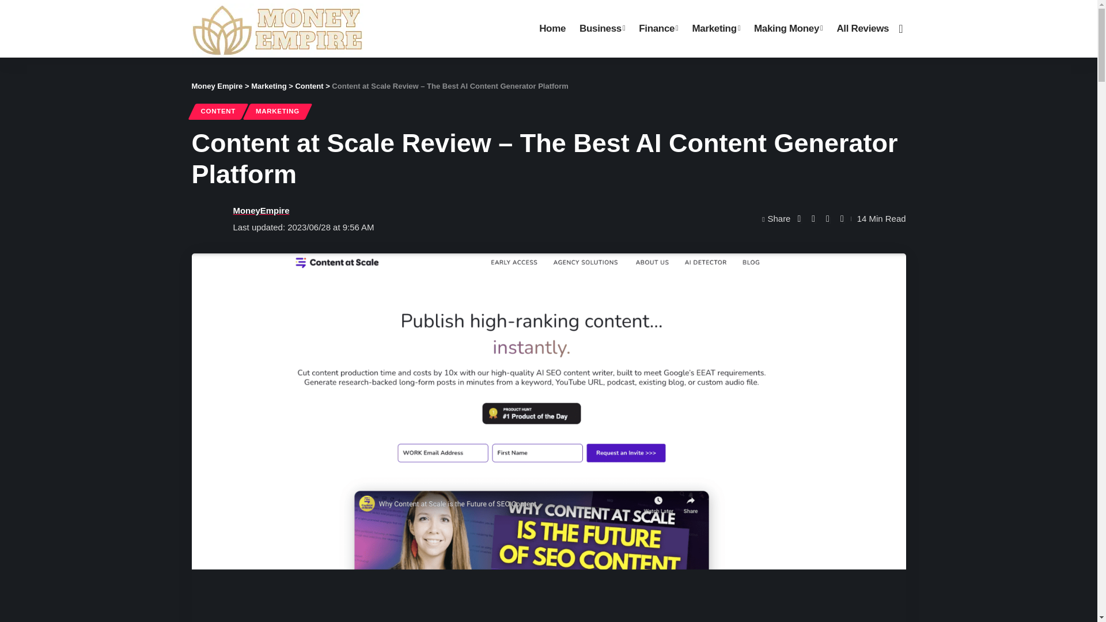  Describe the element at coordinates (715, 29) in the screenshot. I see `Marketing` at that location.